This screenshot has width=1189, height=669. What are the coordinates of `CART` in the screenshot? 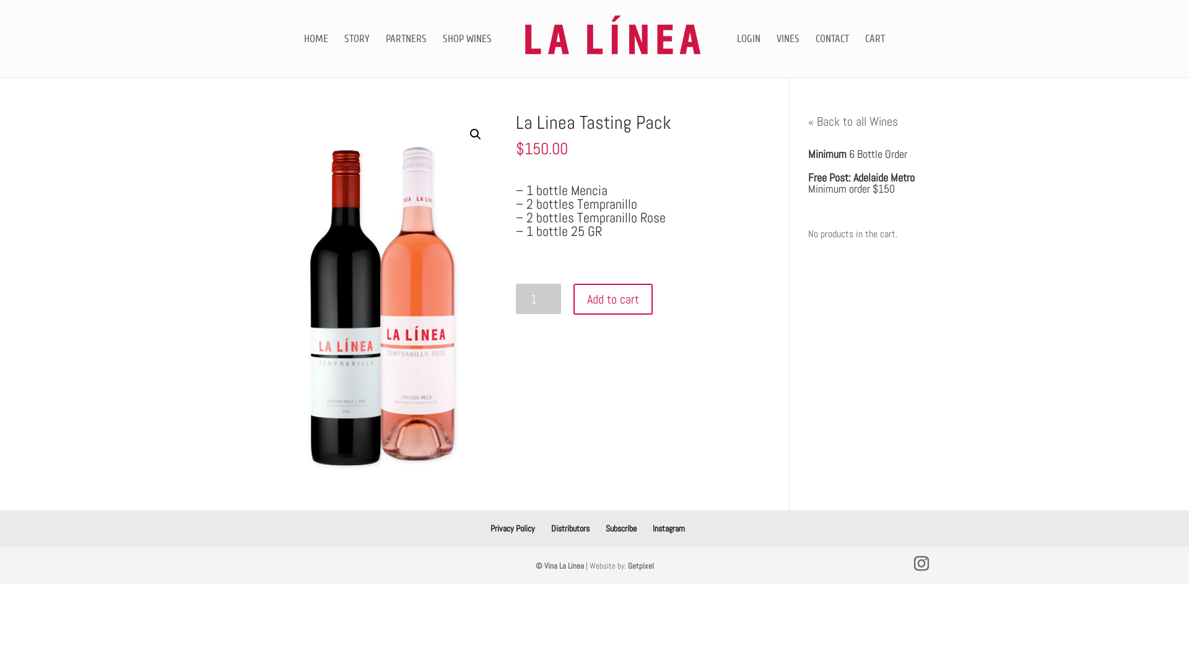 It's located at (875, 56).